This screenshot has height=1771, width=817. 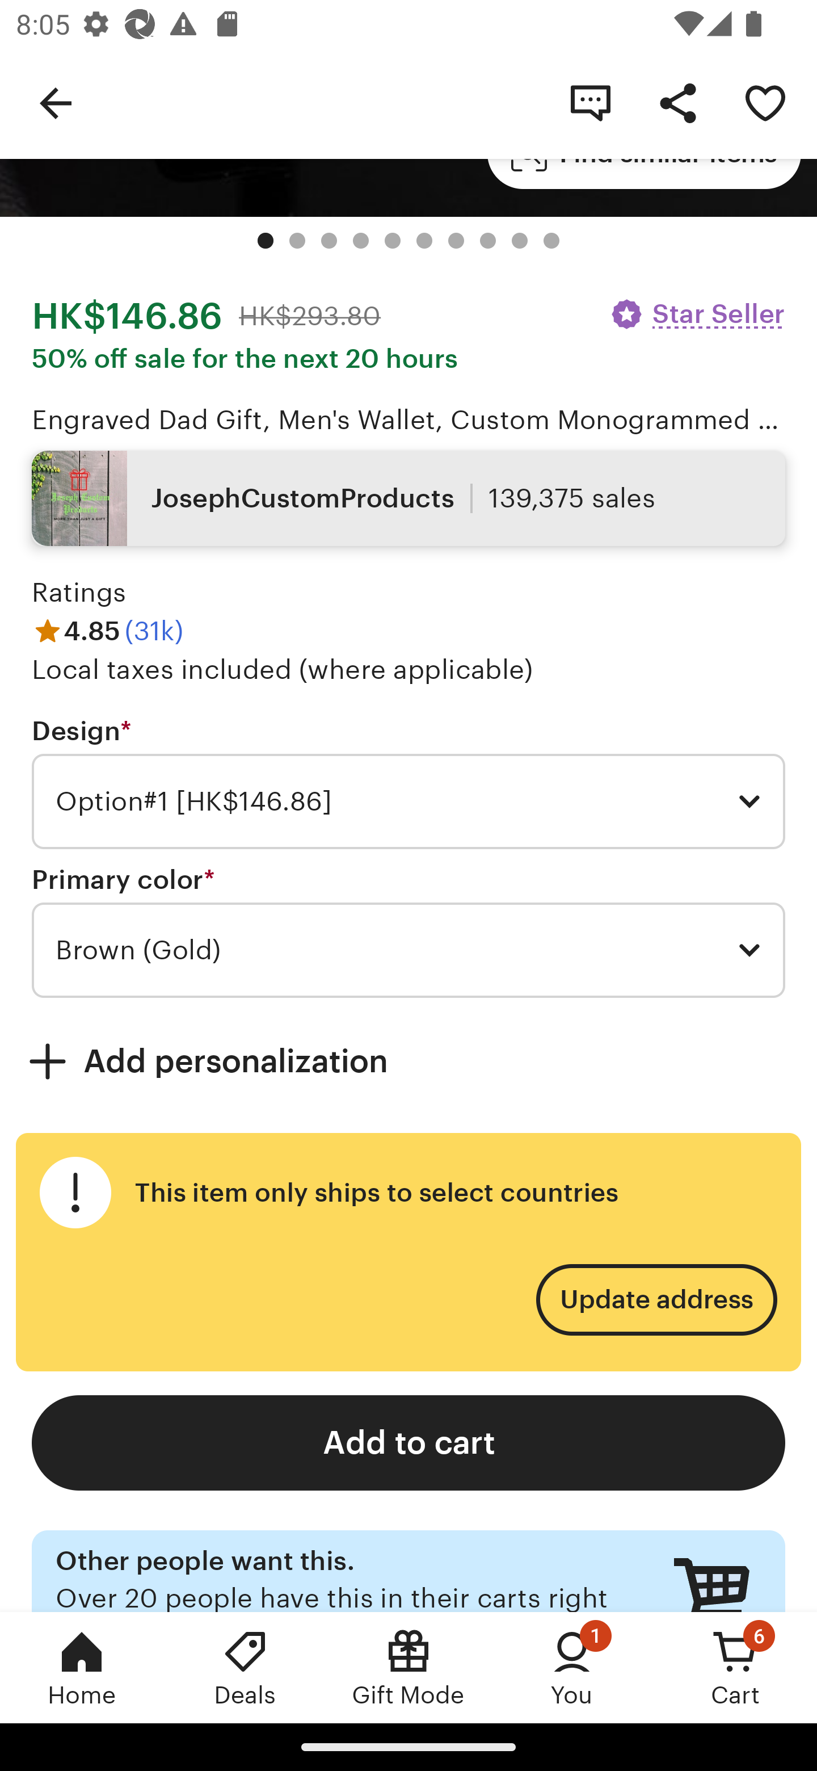 I want to click on Deals, so click(x=245, y=1667).